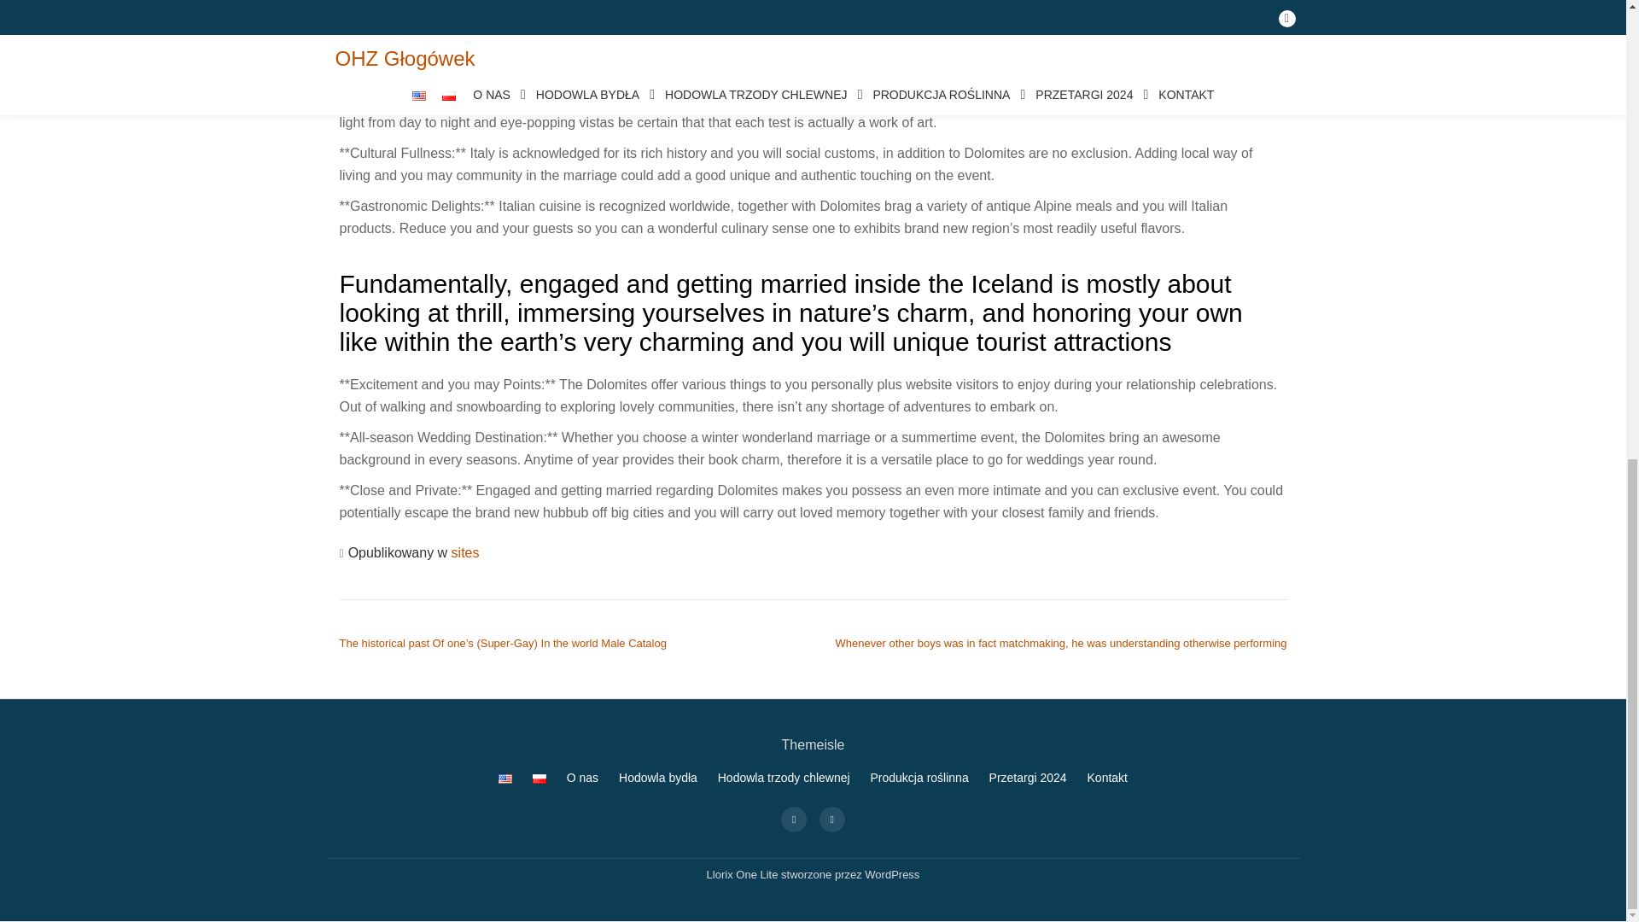 Image resolution: width=1639 pixels, height=922 pixels. I want to click on Llorix One Lite, so click(744, 874).